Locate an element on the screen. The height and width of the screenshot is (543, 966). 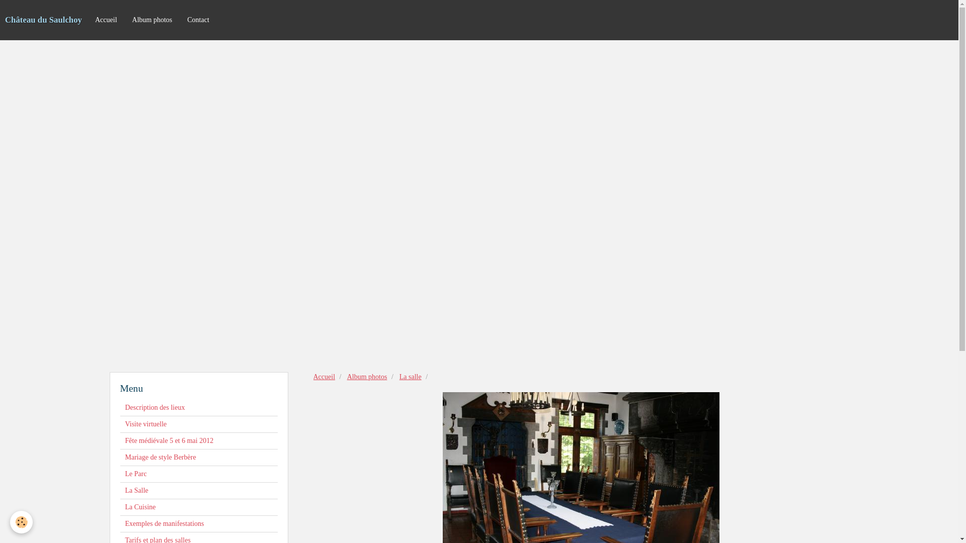
Accueil is located at coordinates (106, 20).